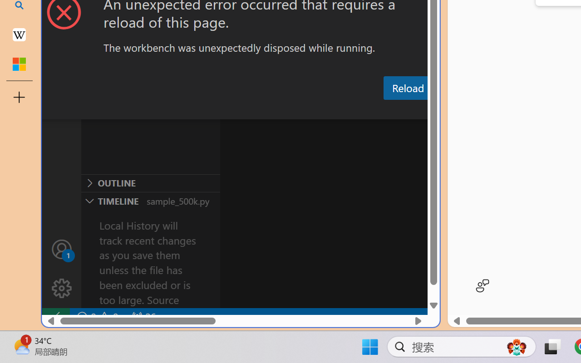 The height and width of the screenshot is (363, 581). What do you see at coordinates (96, 317) in the screenshot?
I see `No Problems` at bounding box center [96, 317].